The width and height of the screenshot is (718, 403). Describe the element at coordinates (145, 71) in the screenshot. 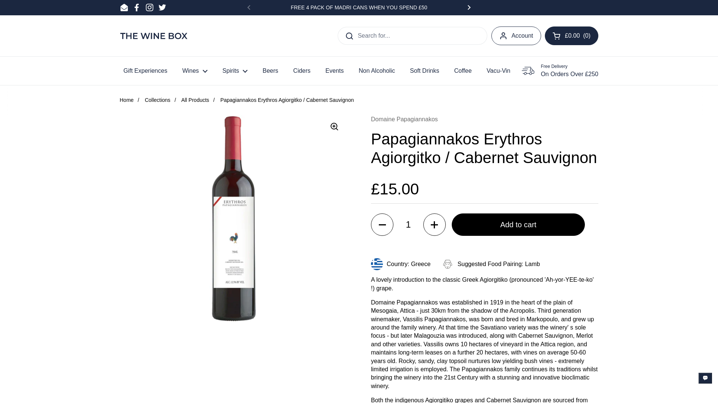

I see `Gift Experiences` at that location.